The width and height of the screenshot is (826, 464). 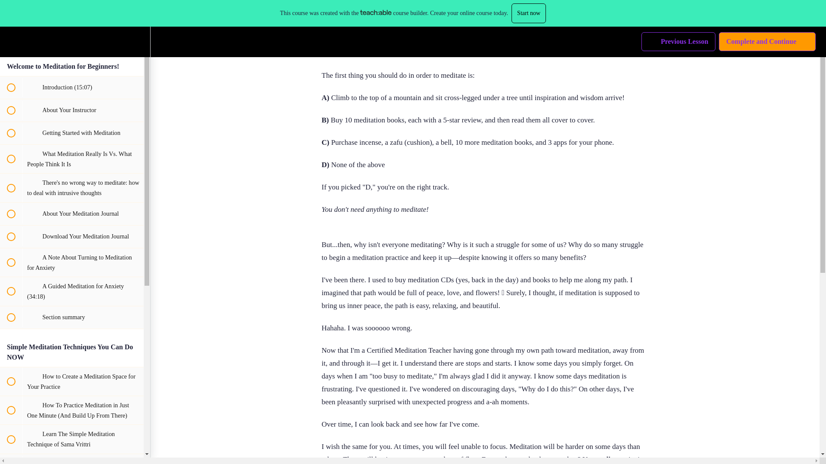 What do you see at coordinates (72, 214) in the screenshot?
I see `  About Your Meditation Journal` at bounding box center [72, 214].